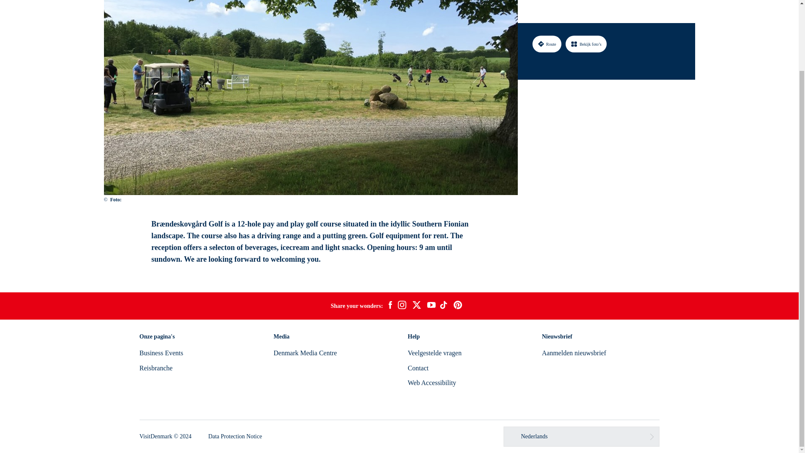 The width and height of the screenshot is (805, 453). Describe the element at coordinates (390, 306) in the screenshot. I see `facebook` at that location.